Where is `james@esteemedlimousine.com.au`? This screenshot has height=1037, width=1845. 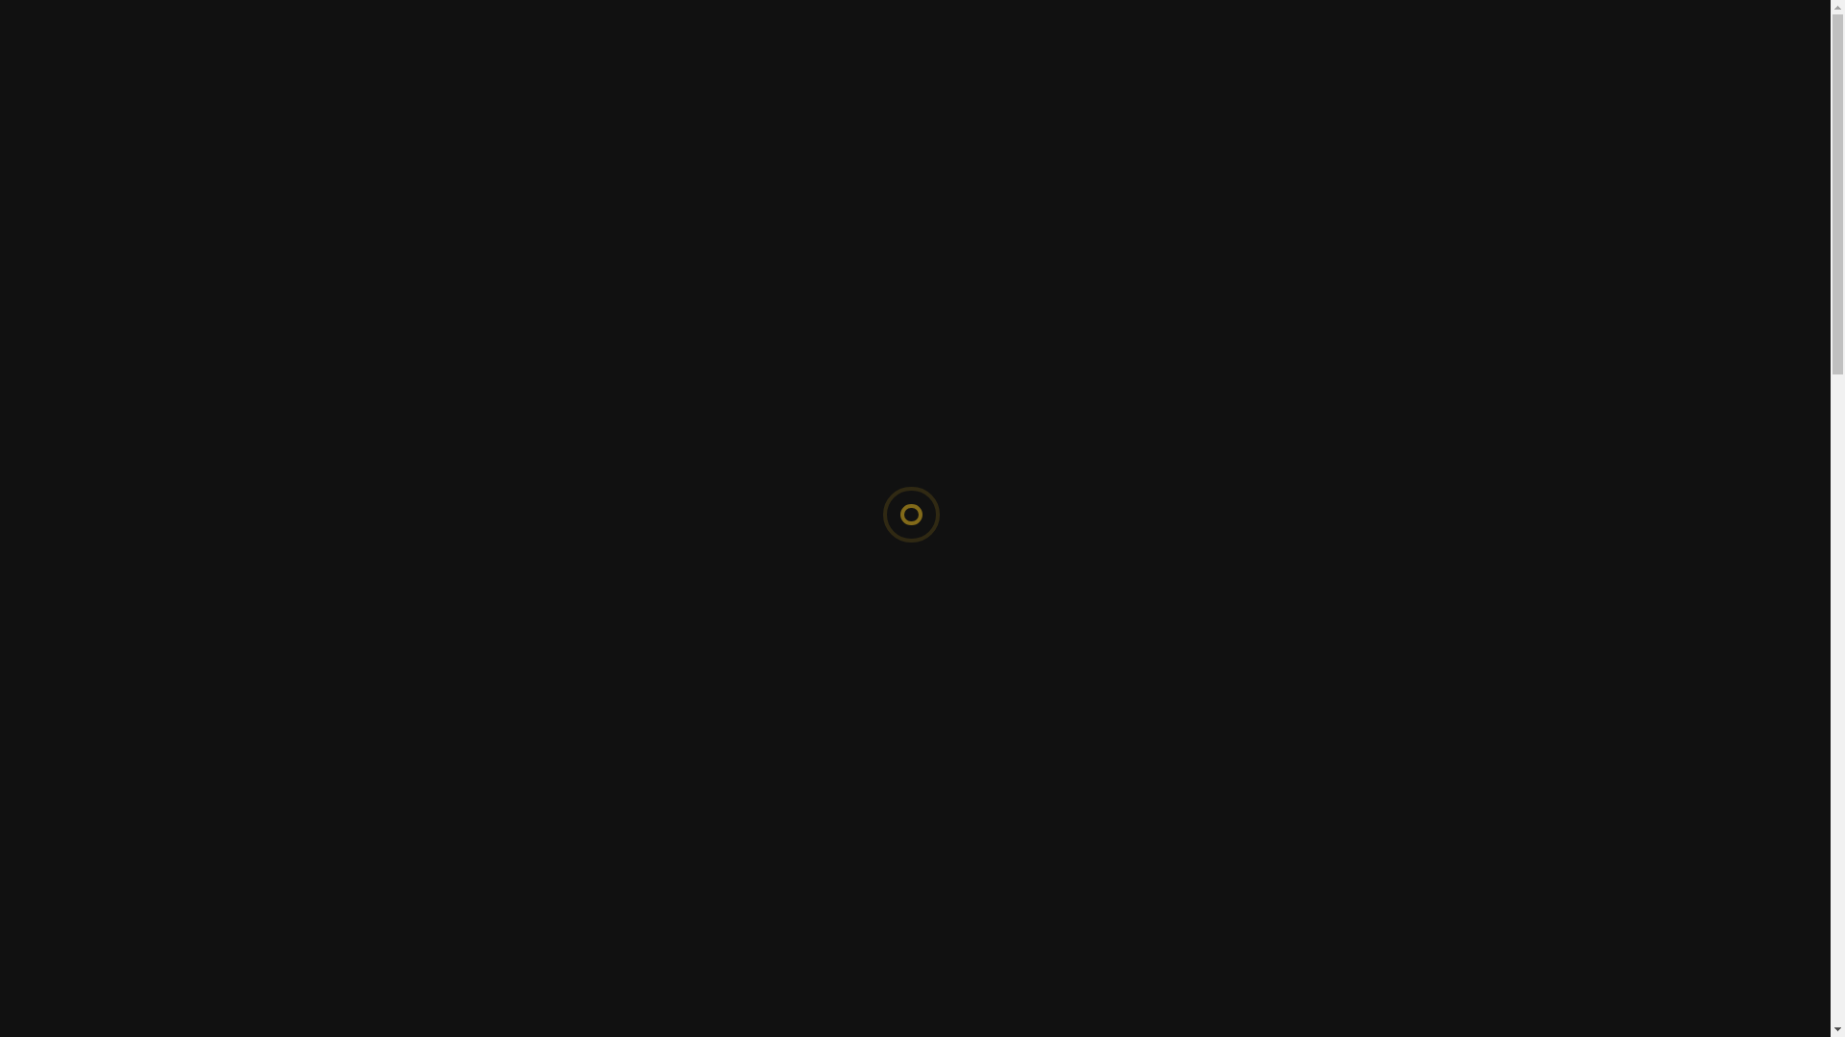
james@esteemedlimousine.com.au is located at coordinates (1059, 929).